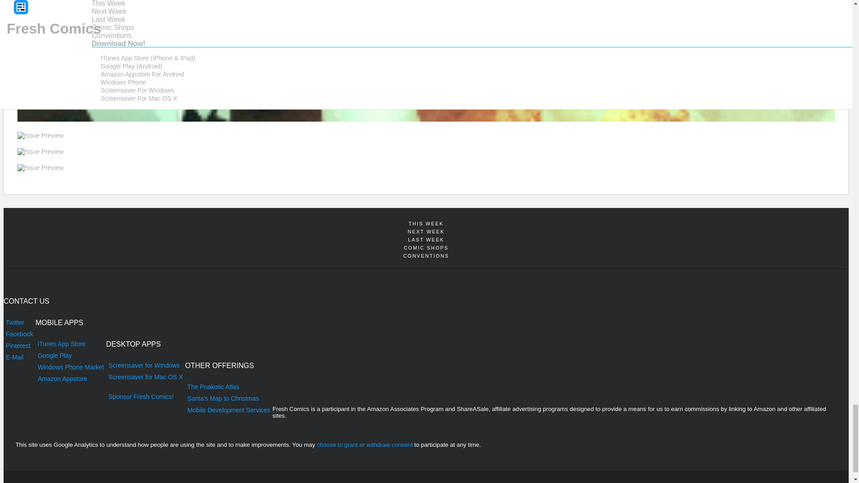  Describe the element at coordinates (145, 396) in the screenshot. I see `Sponsor Fresh Comics!` at that location.